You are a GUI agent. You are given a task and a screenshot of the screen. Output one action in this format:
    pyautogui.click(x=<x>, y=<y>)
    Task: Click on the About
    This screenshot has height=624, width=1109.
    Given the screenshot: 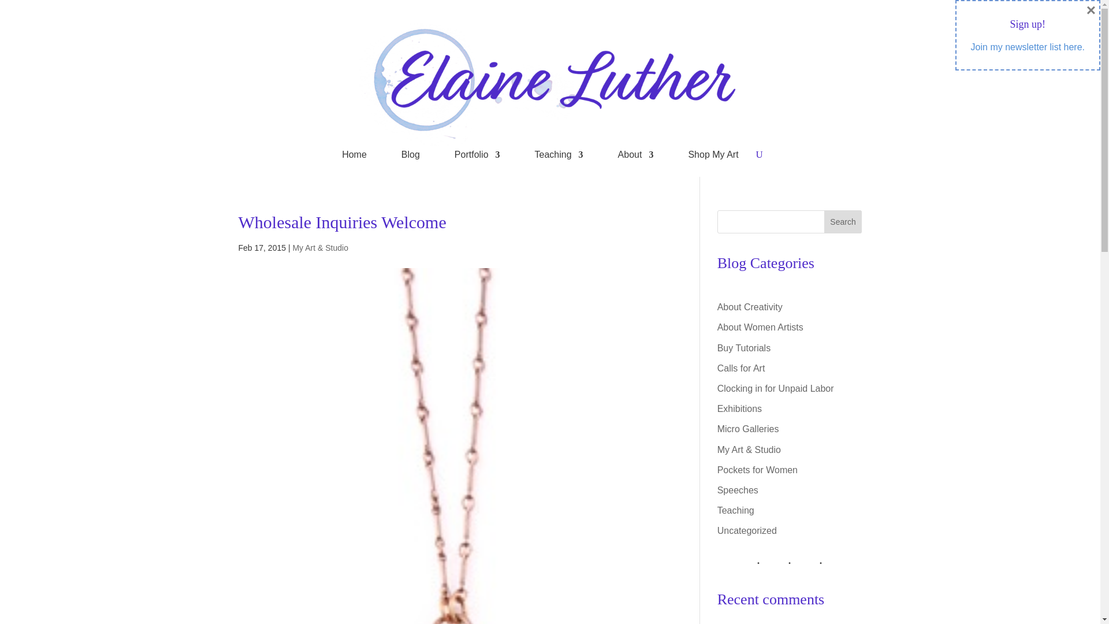 What is the action you would take?
    pyautogui.click(x=635, y=157)
    